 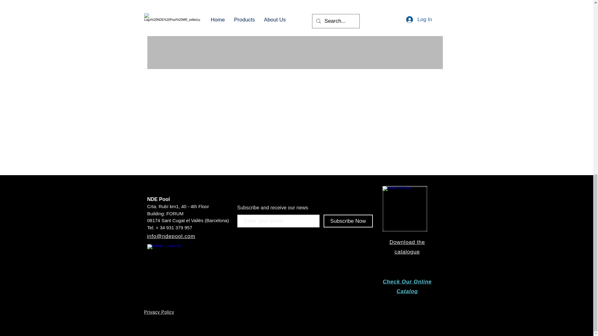 What do you see at coordinates (407, 287) in the screenshot?
I see `Check Our Online Catalog` at bounding box center [407, 287].